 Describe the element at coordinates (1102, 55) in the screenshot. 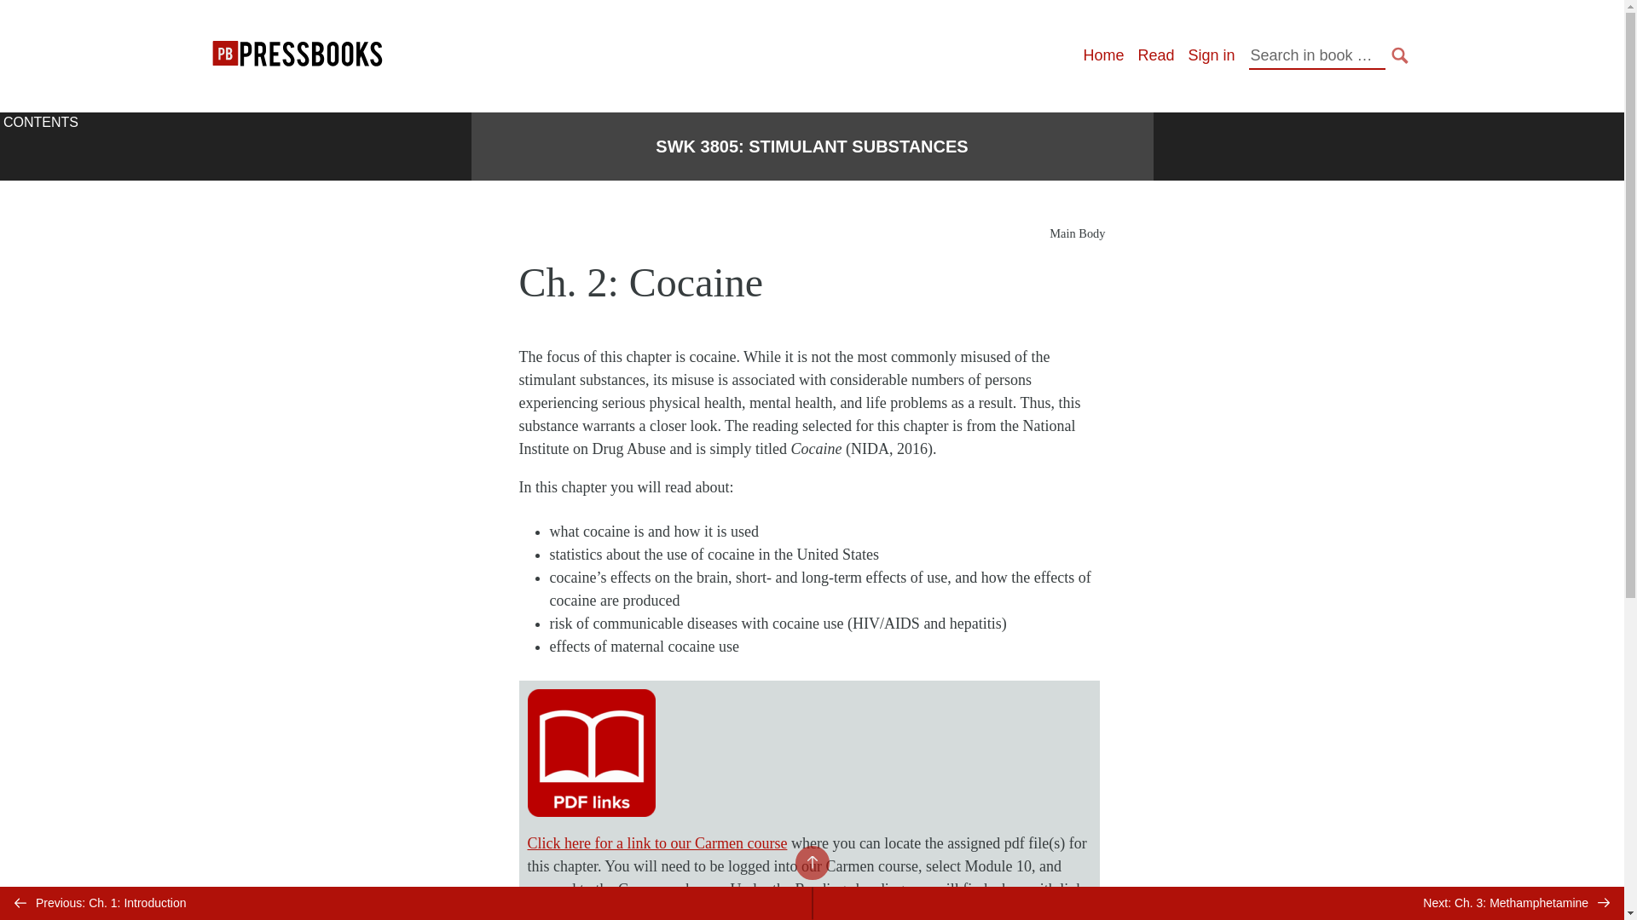

I see `Home` at that location.